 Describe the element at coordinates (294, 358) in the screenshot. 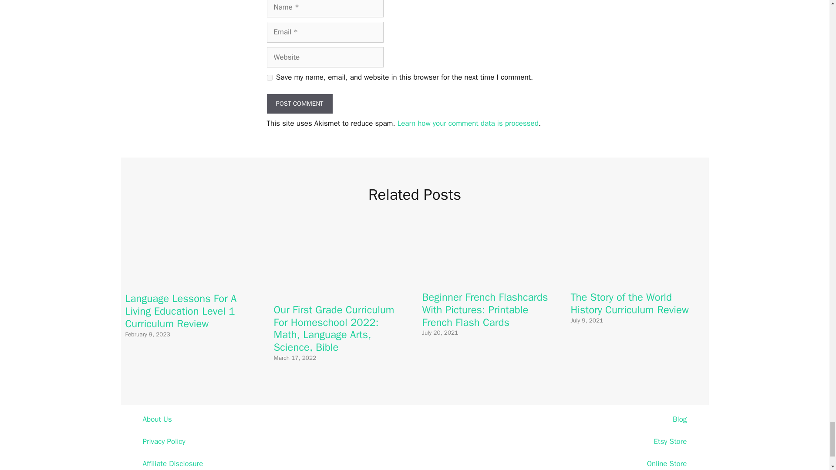

I see `12:09 am` at that location.